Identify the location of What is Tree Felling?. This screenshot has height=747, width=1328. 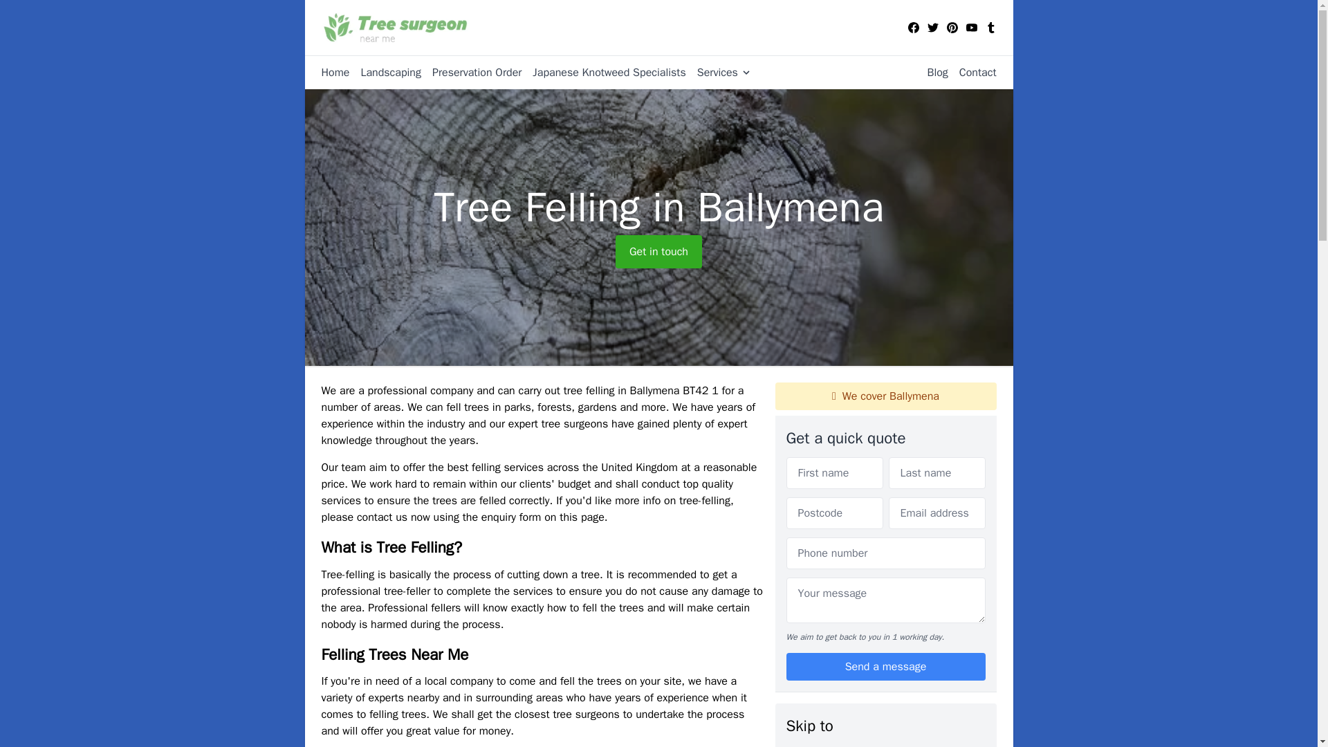
(836, 746).